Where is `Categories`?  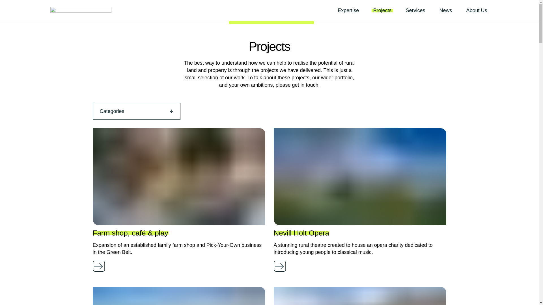 Categories is located at coordinates (136, 111).